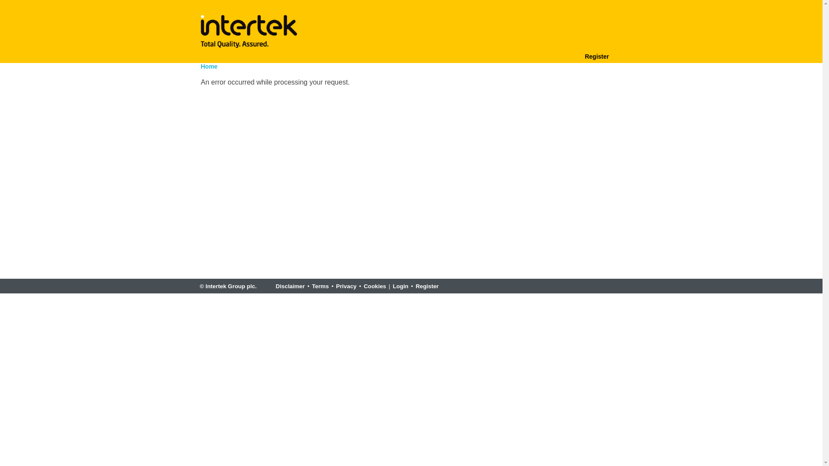  Describe the element at coordinates (290, 287) in the screenshot. I see `Disclaimer` at that location.